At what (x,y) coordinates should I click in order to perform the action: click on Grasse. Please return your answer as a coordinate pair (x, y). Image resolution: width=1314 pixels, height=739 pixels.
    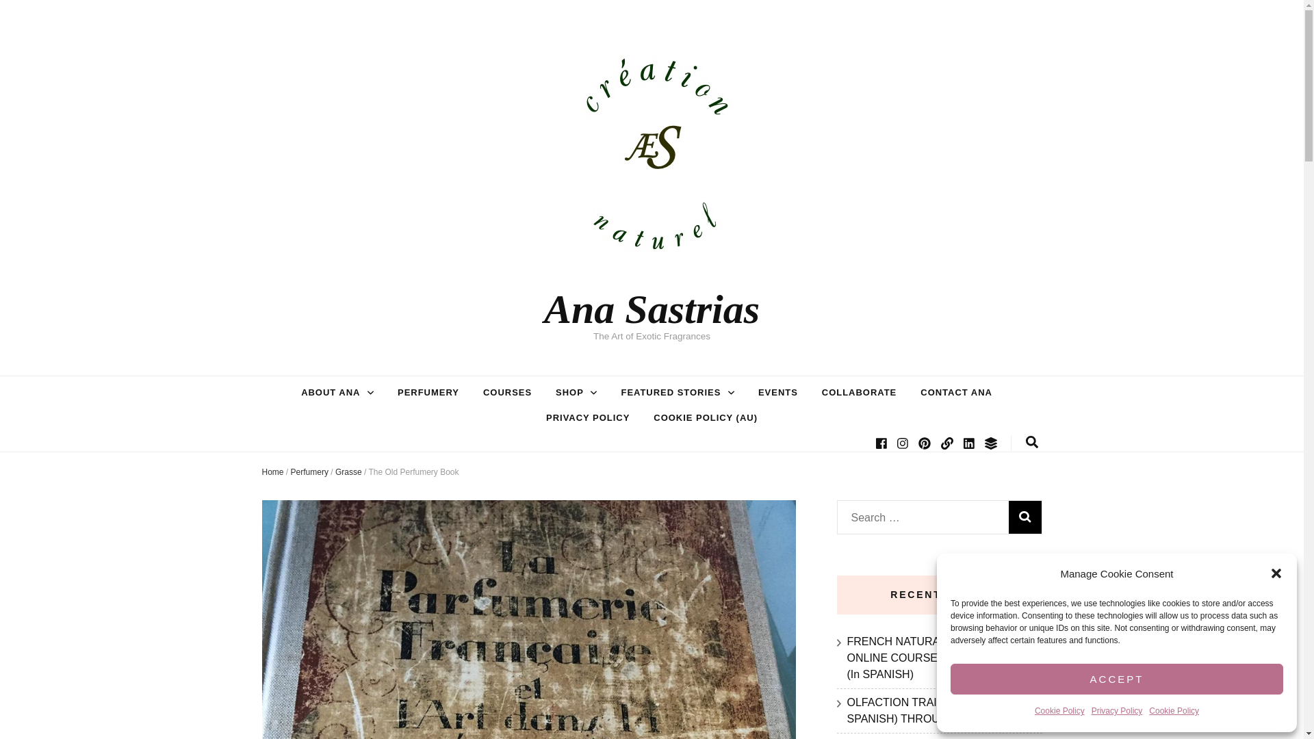
    Looking at the image, I should click on (348, 471).